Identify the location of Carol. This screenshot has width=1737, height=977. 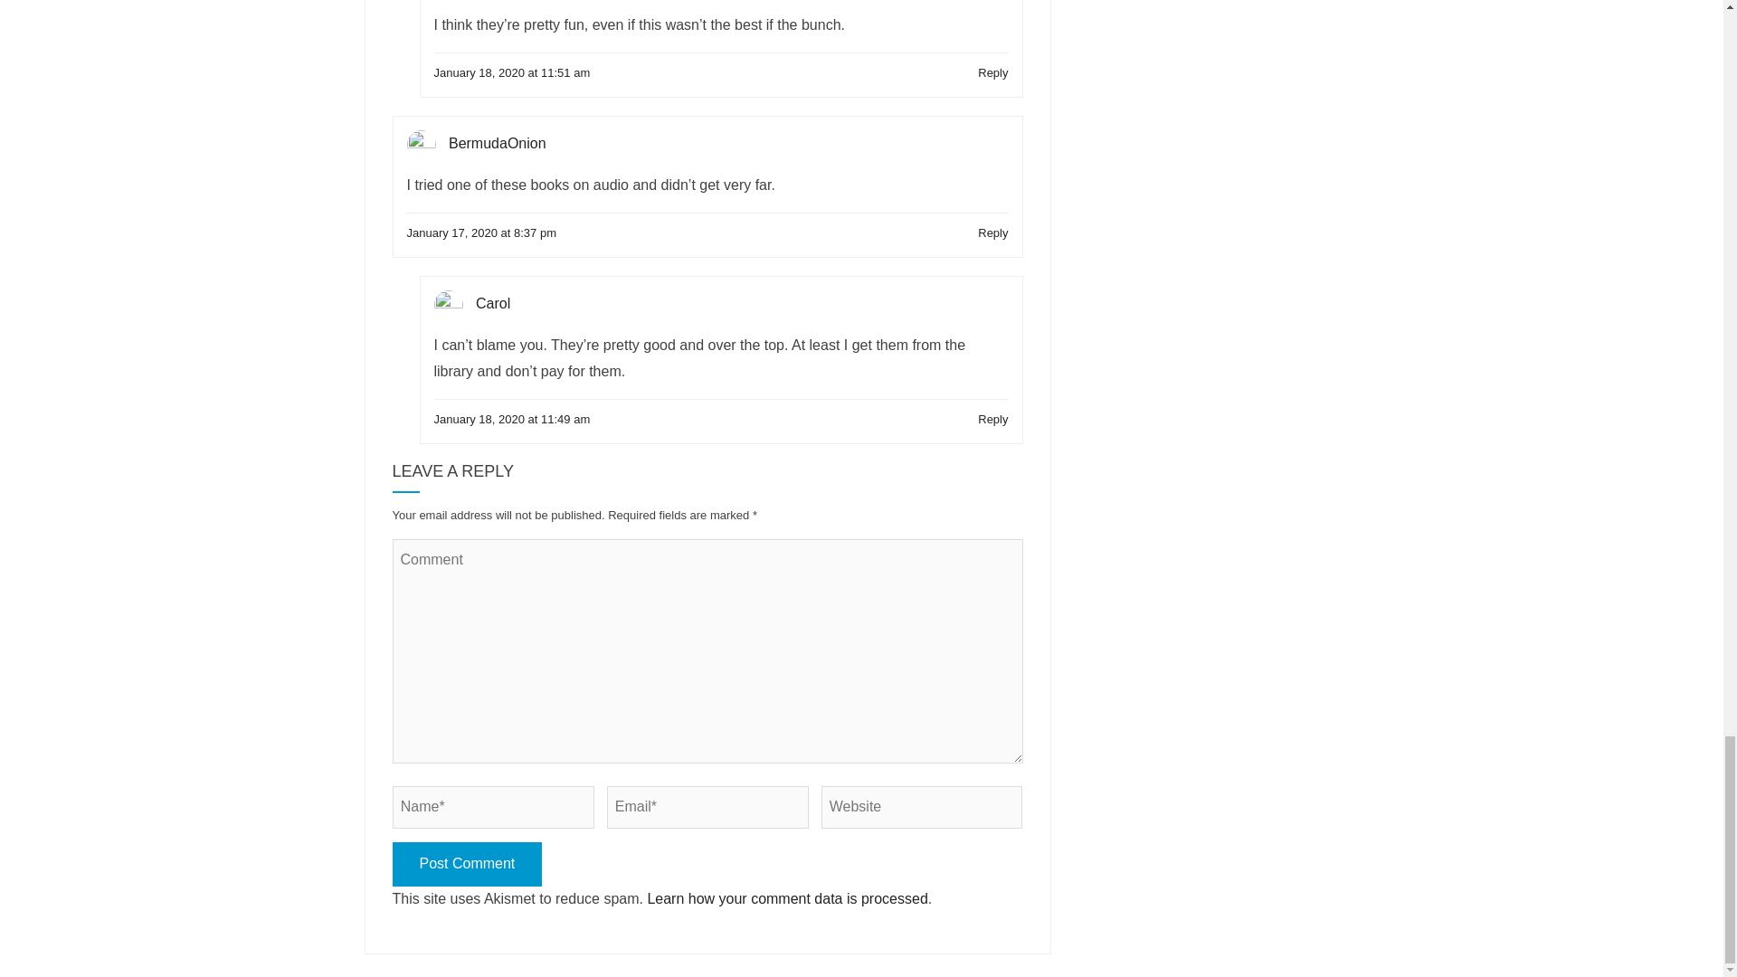
(493, 304).